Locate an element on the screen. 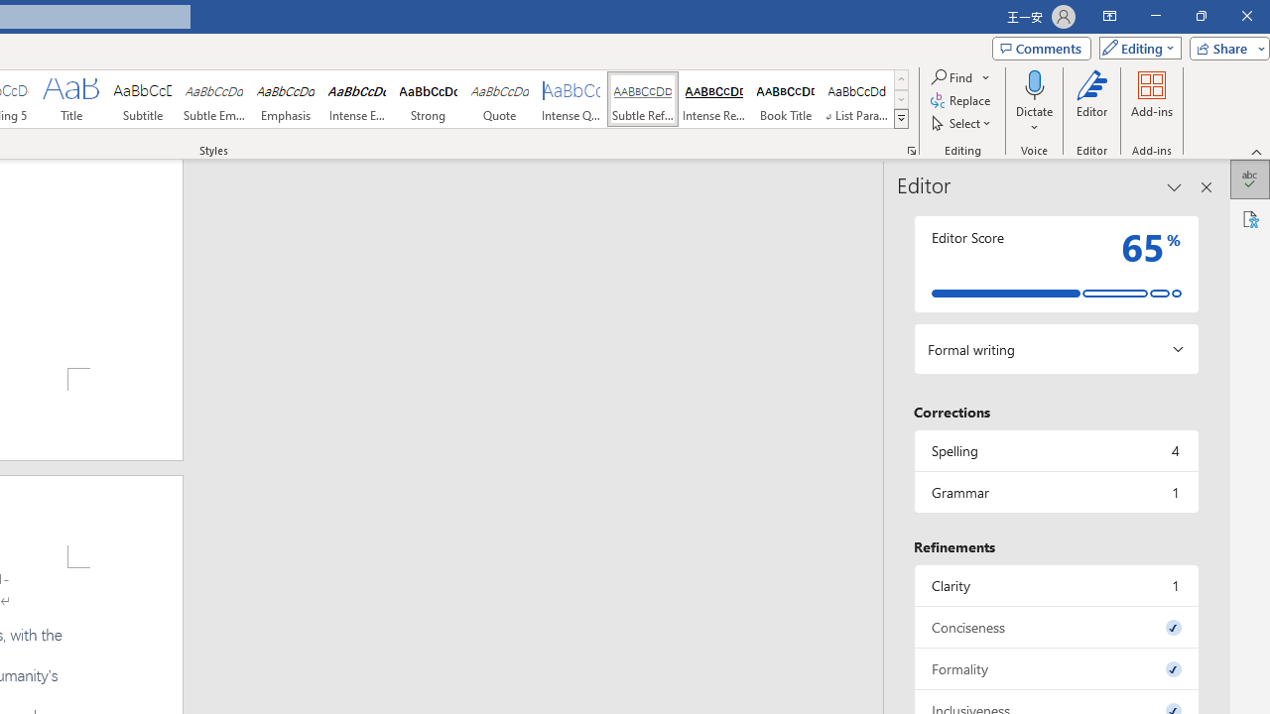 This screenshot has height=714, width=1270. Emphasis is located at coordinates (286, 99).